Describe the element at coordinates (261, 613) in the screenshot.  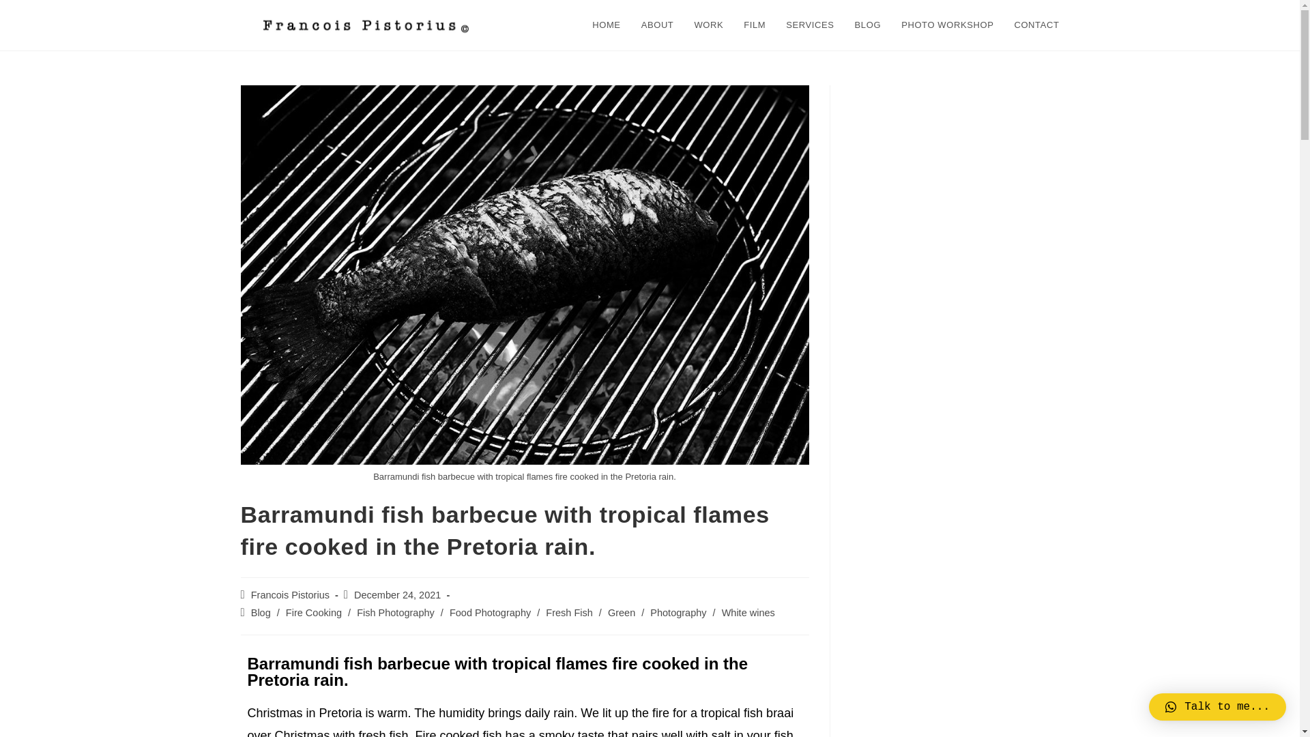
I see `Blog` at that location.